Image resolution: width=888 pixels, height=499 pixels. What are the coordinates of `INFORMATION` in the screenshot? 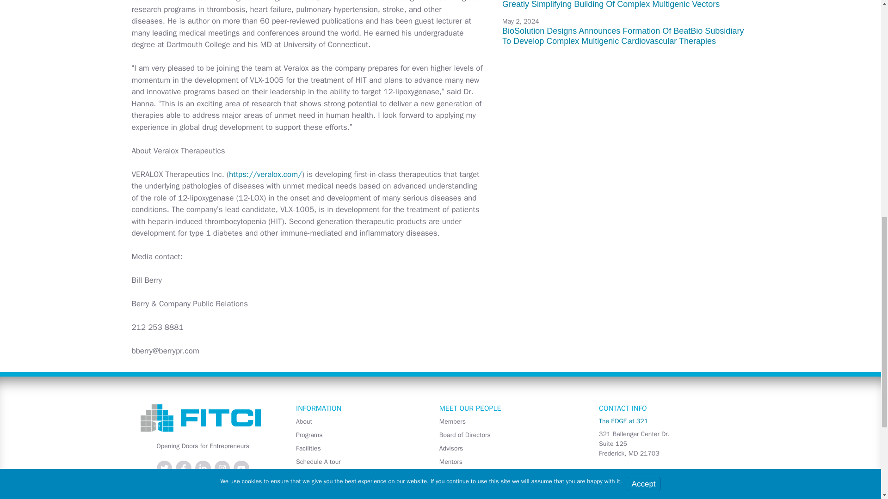 It's located at (318, 408).